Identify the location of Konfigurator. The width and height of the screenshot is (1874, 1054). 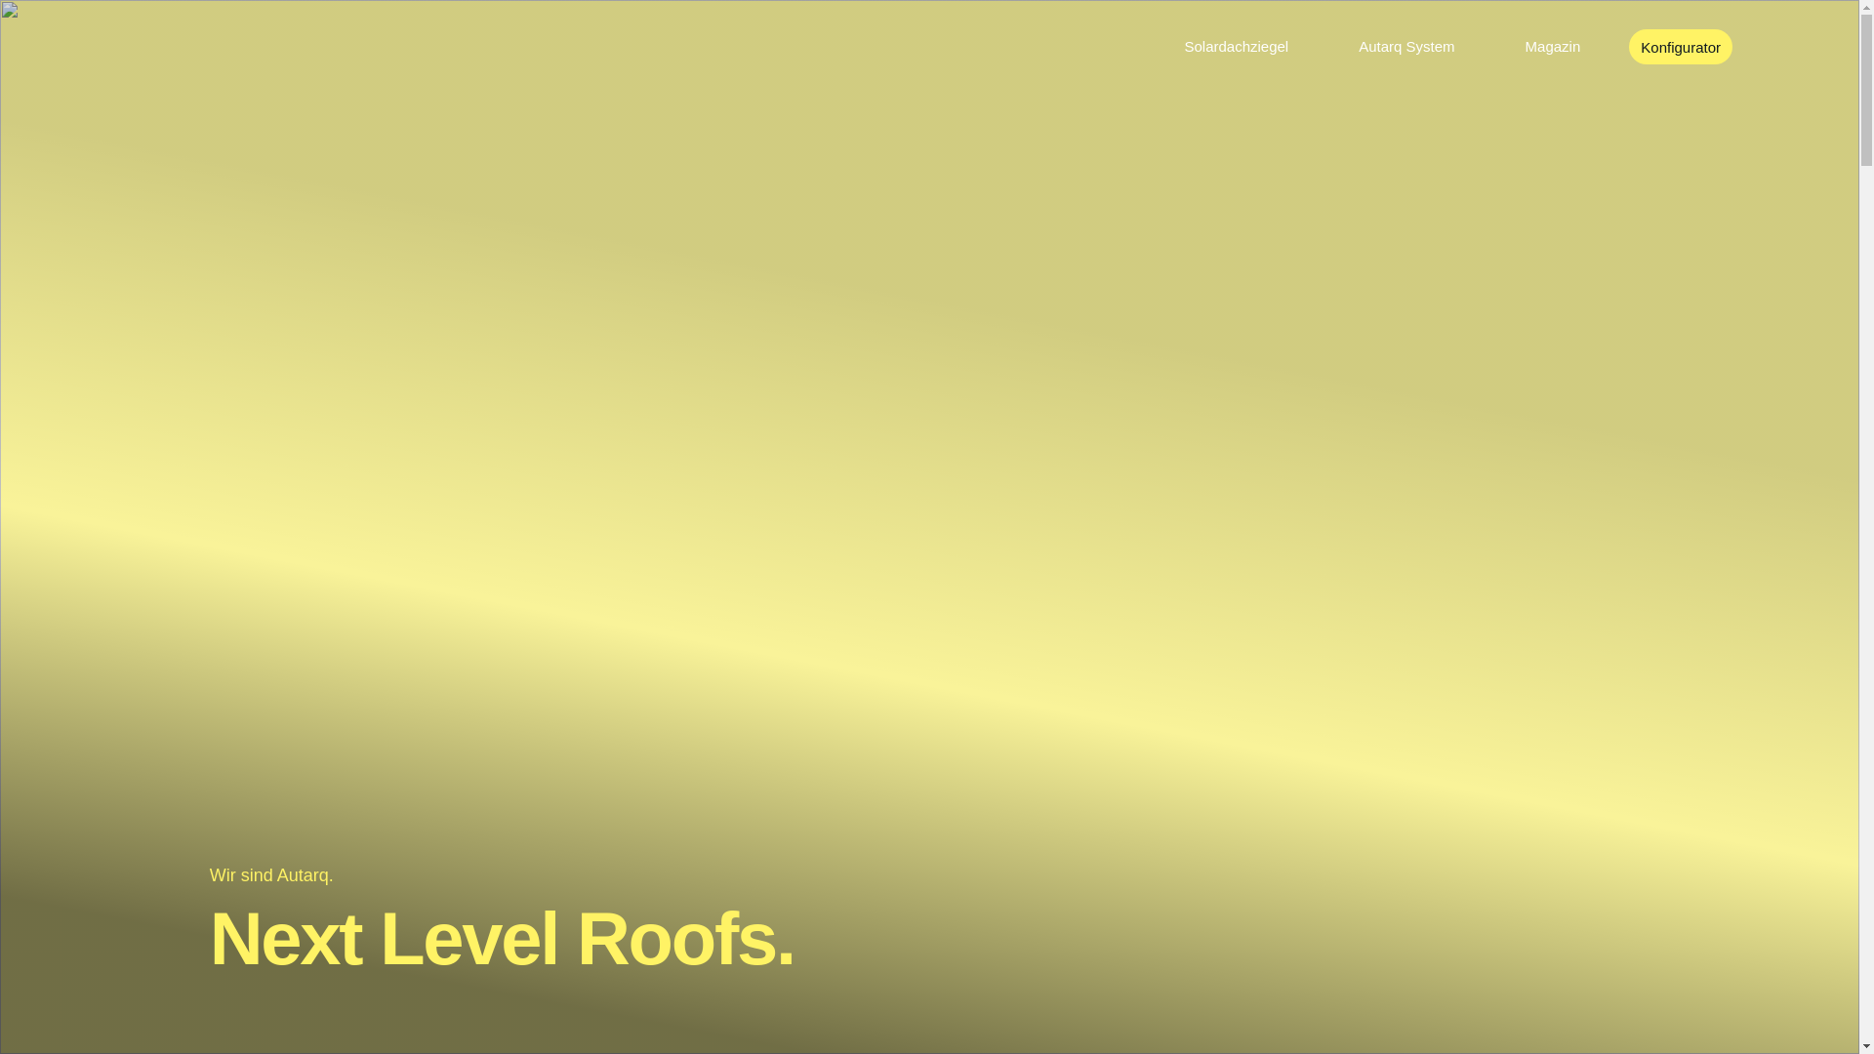
(1681, 47).